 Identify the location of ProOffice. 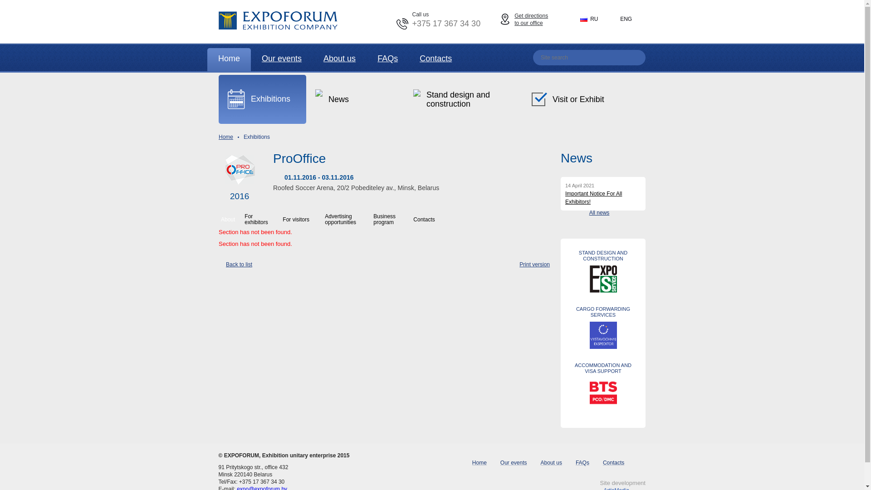
(384, 165).